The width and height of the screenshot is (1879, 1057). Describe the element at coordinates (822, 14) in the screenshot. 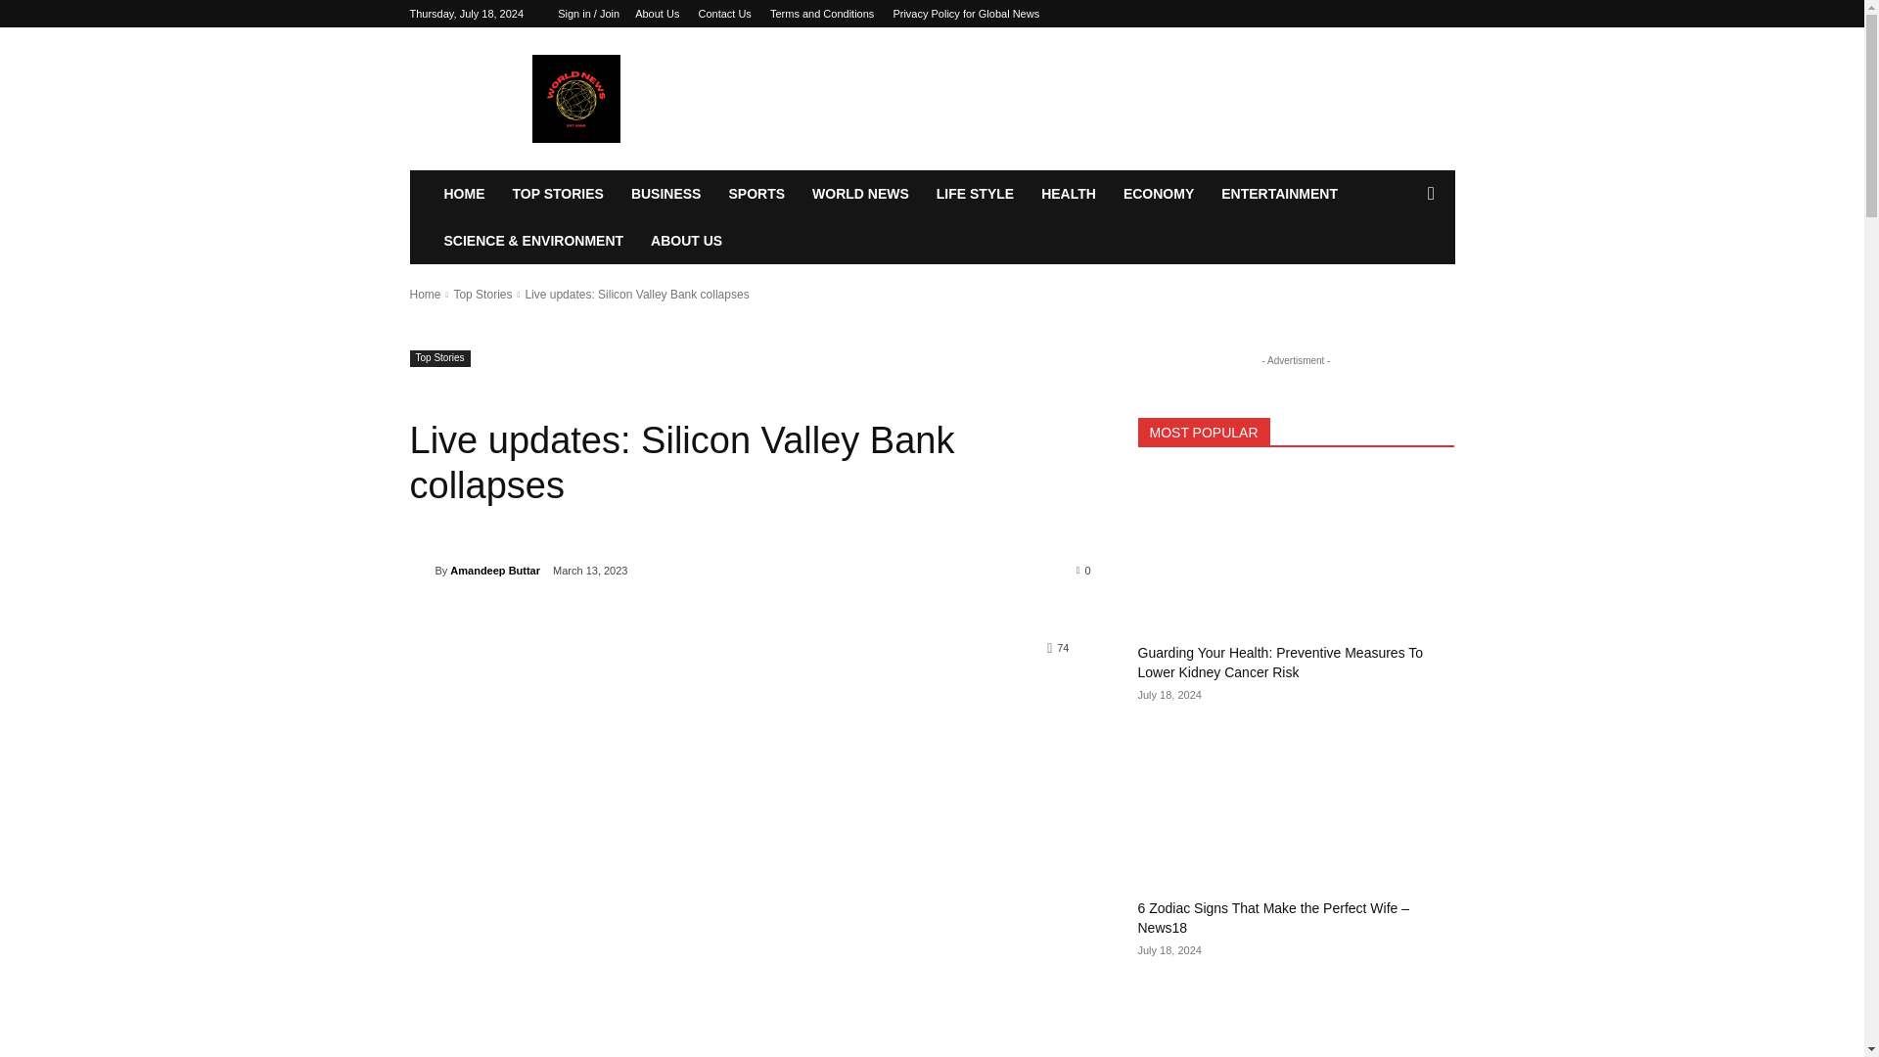

I see `Terms and Conditions` at that location.